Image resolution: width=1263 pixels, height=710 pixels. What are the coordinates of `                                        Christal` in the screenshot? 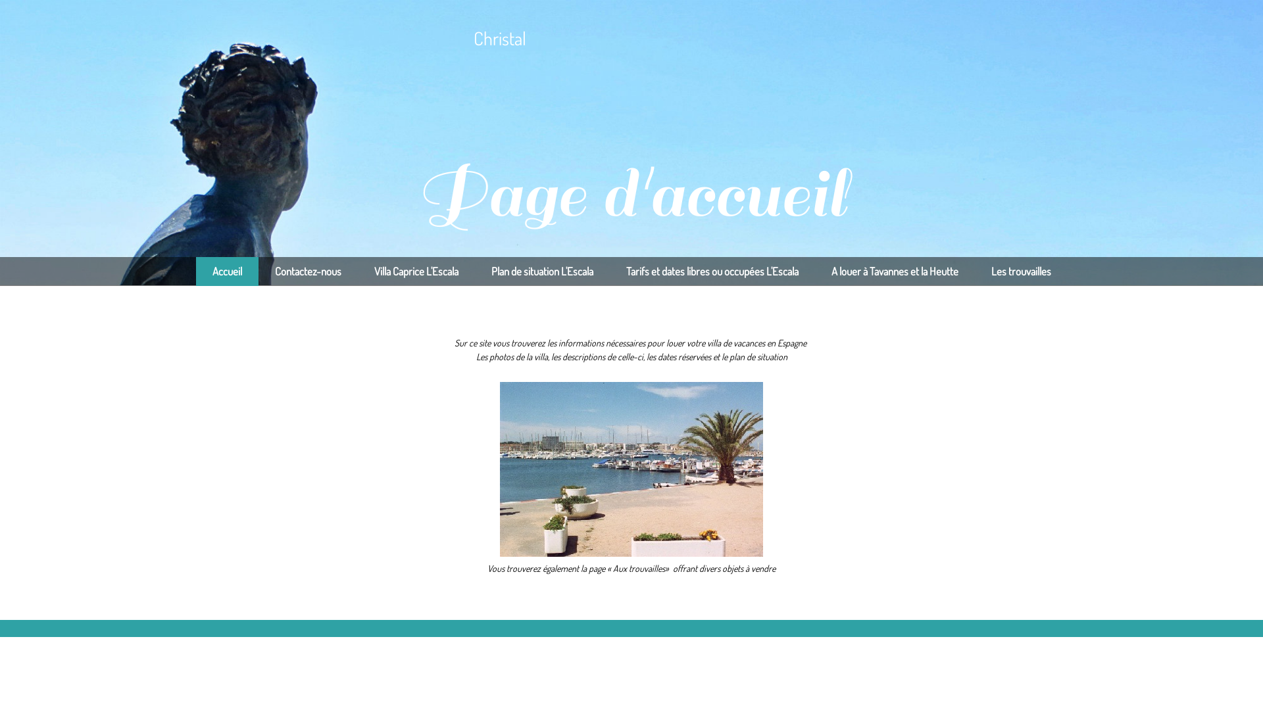 It's located at (631, 38).